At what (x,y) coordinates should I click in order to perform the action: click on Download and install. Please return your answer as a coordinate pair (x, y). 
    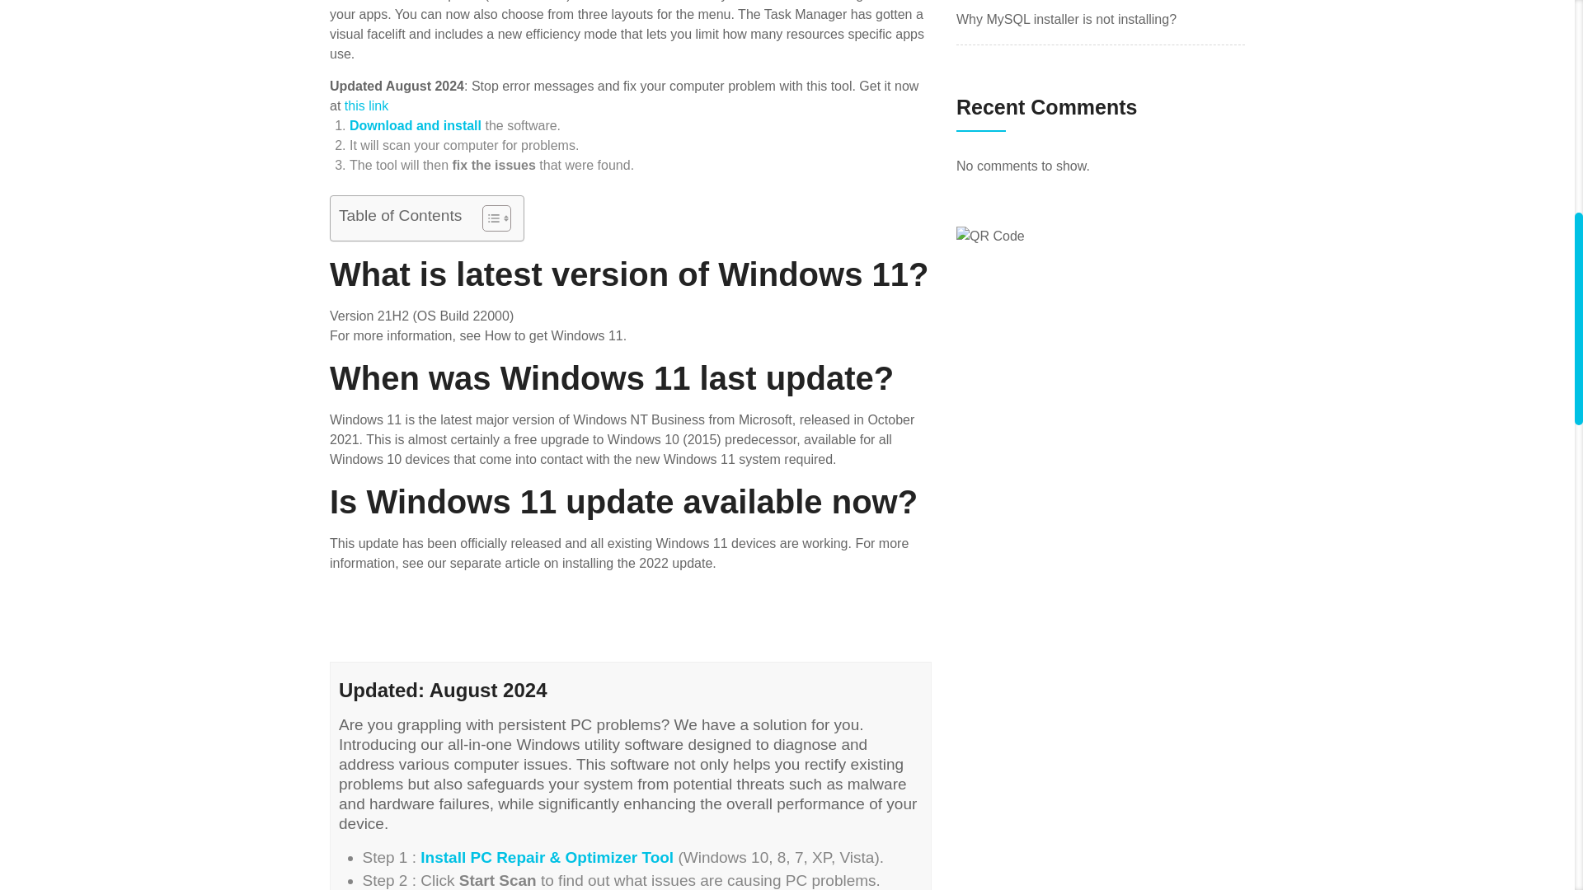
    Looking at the image, I should click on (416, 125).